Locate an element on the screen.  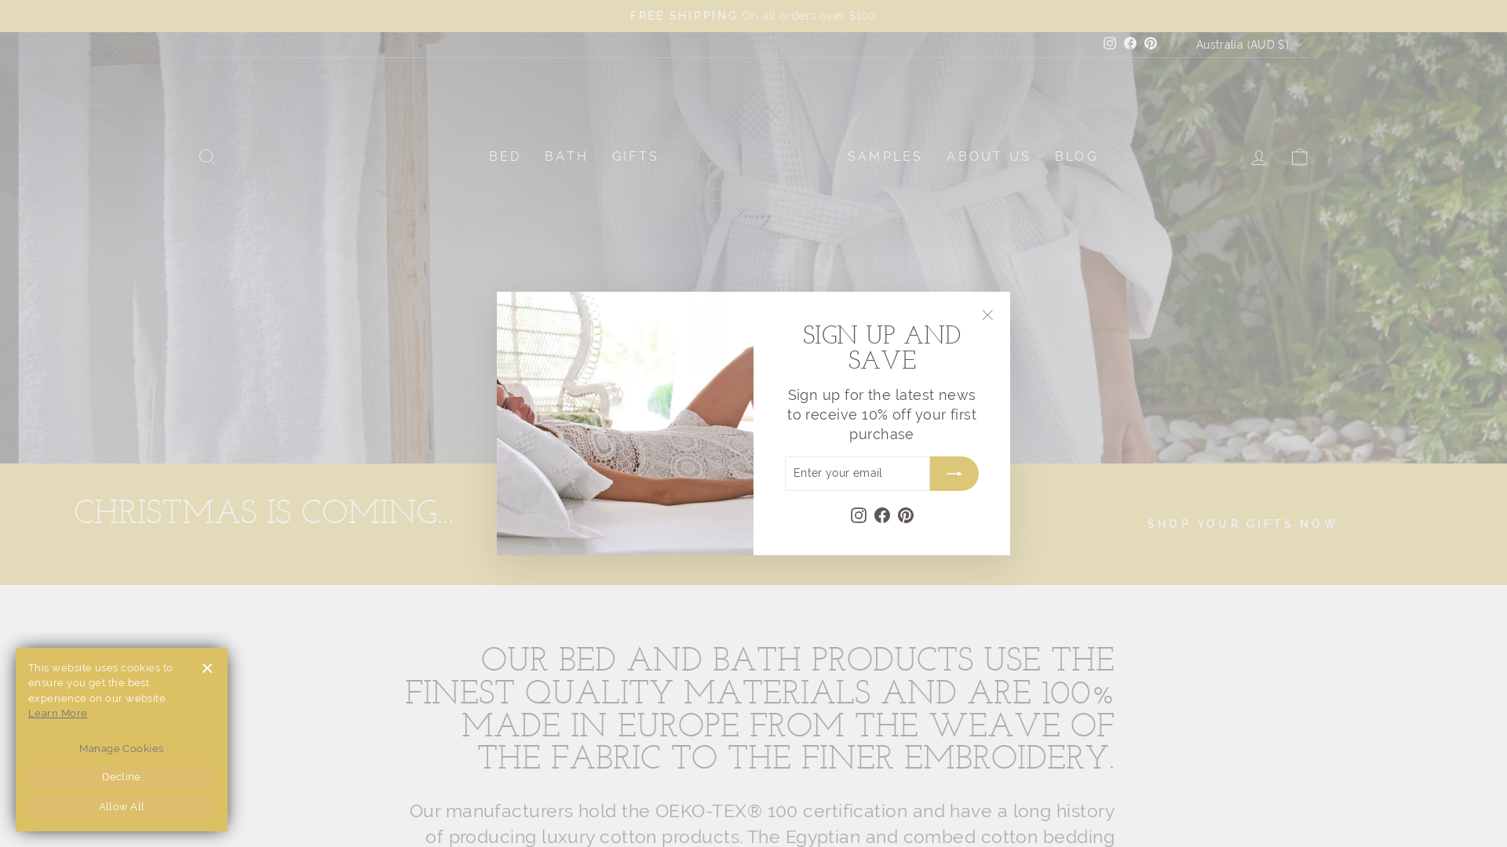
Instagram is located at coordinates (859, 513).